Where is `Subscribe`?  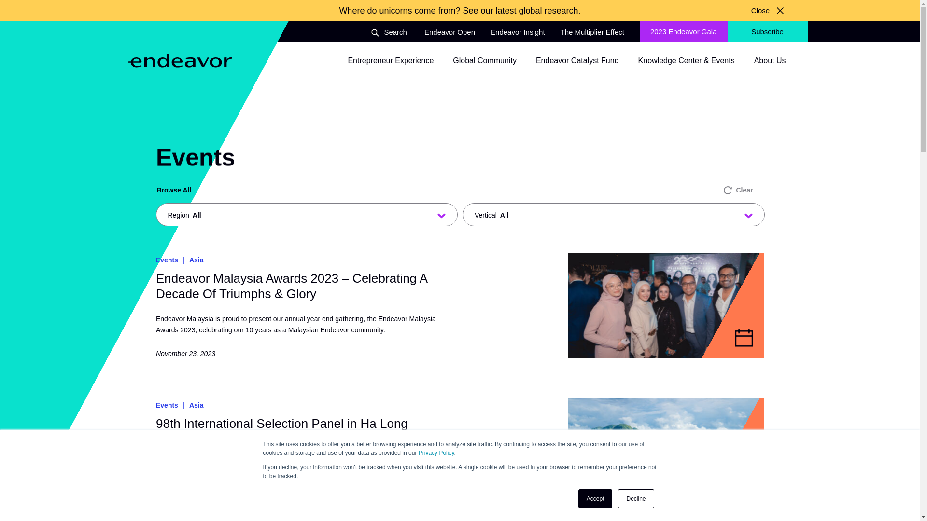
Subscribe is located at coordinates (767, 32).